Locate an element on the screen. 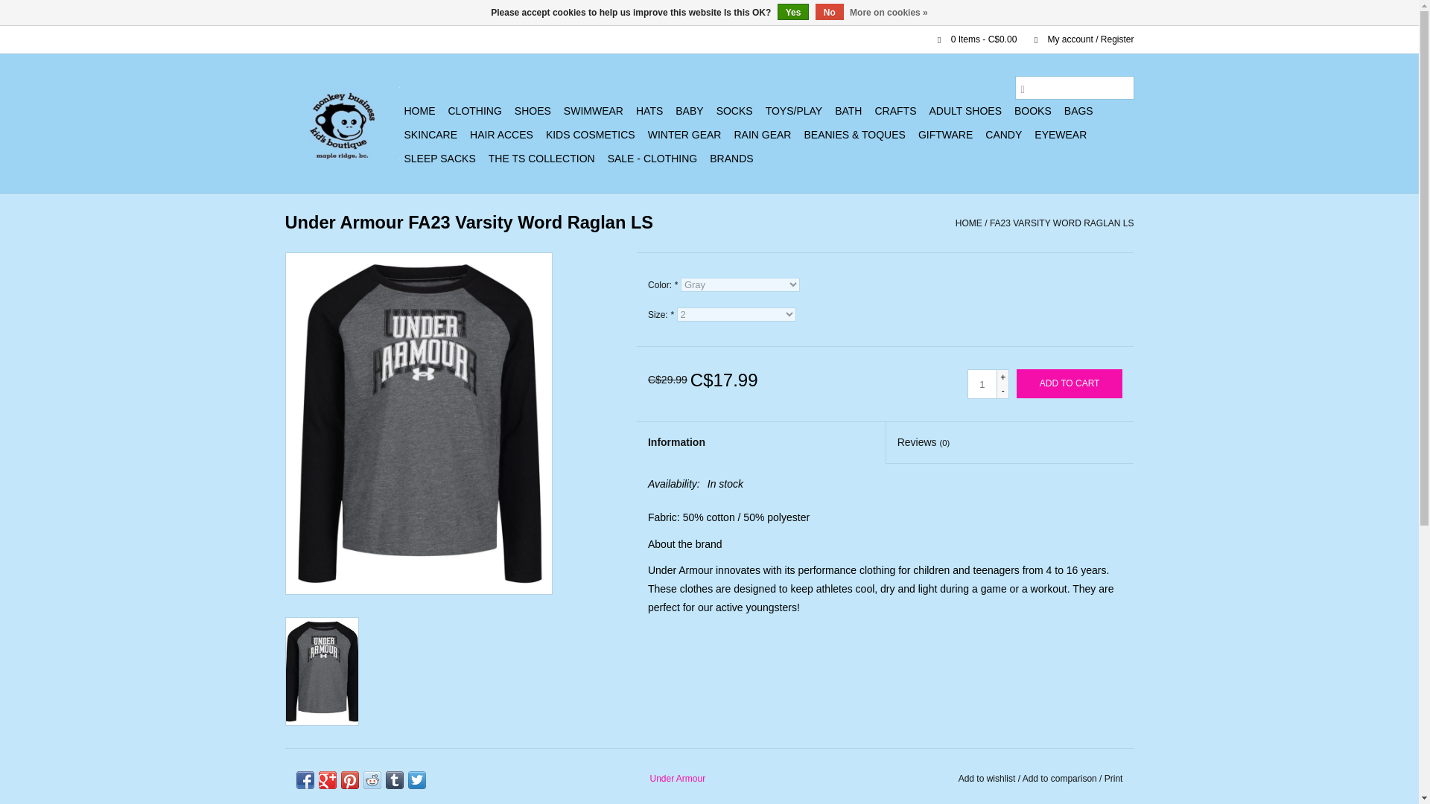  Cart is located at coordinates (970, 39).